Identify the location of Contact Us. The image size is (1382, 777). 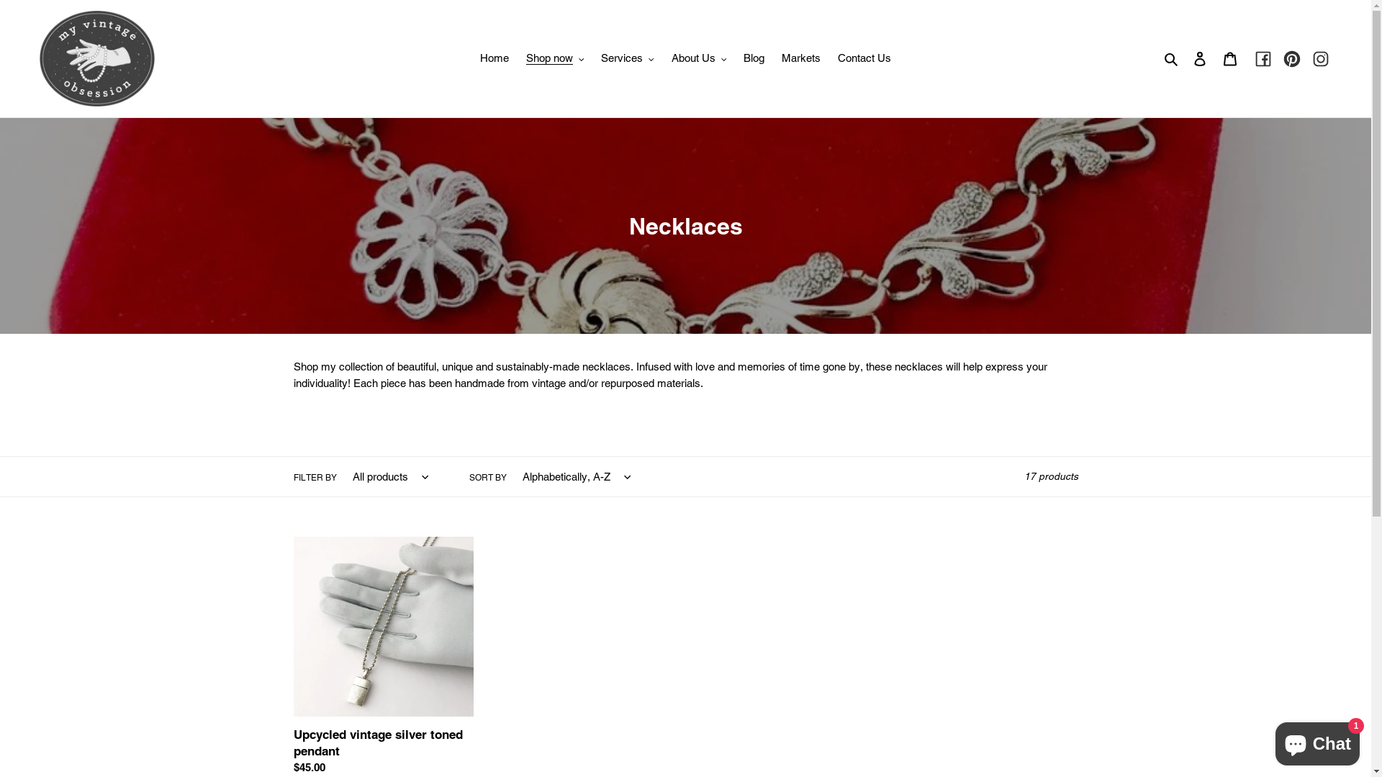
(864, 59).